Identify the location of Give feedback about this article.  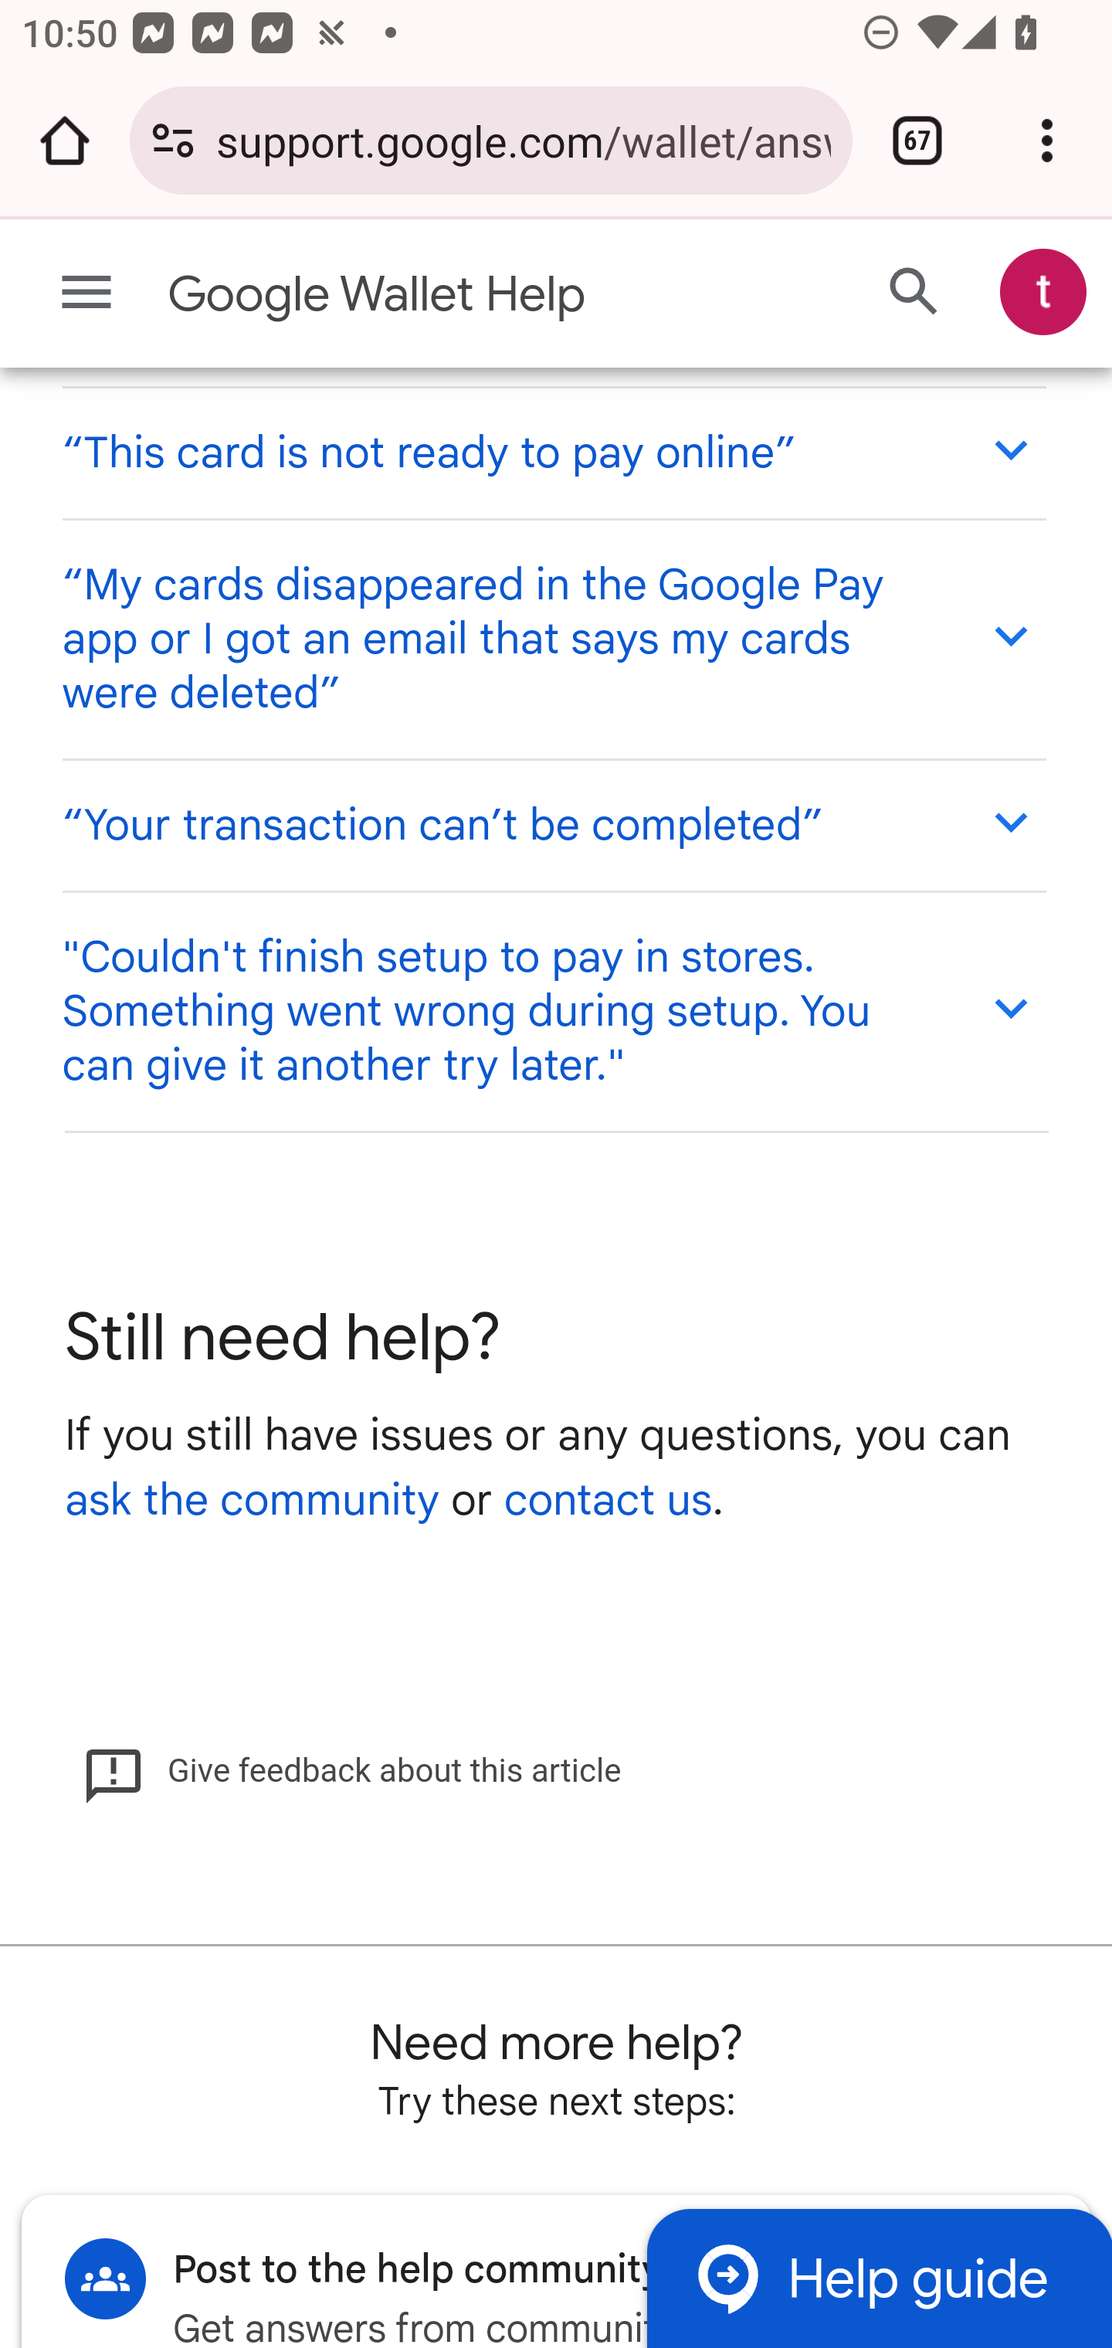
(352, 1773).